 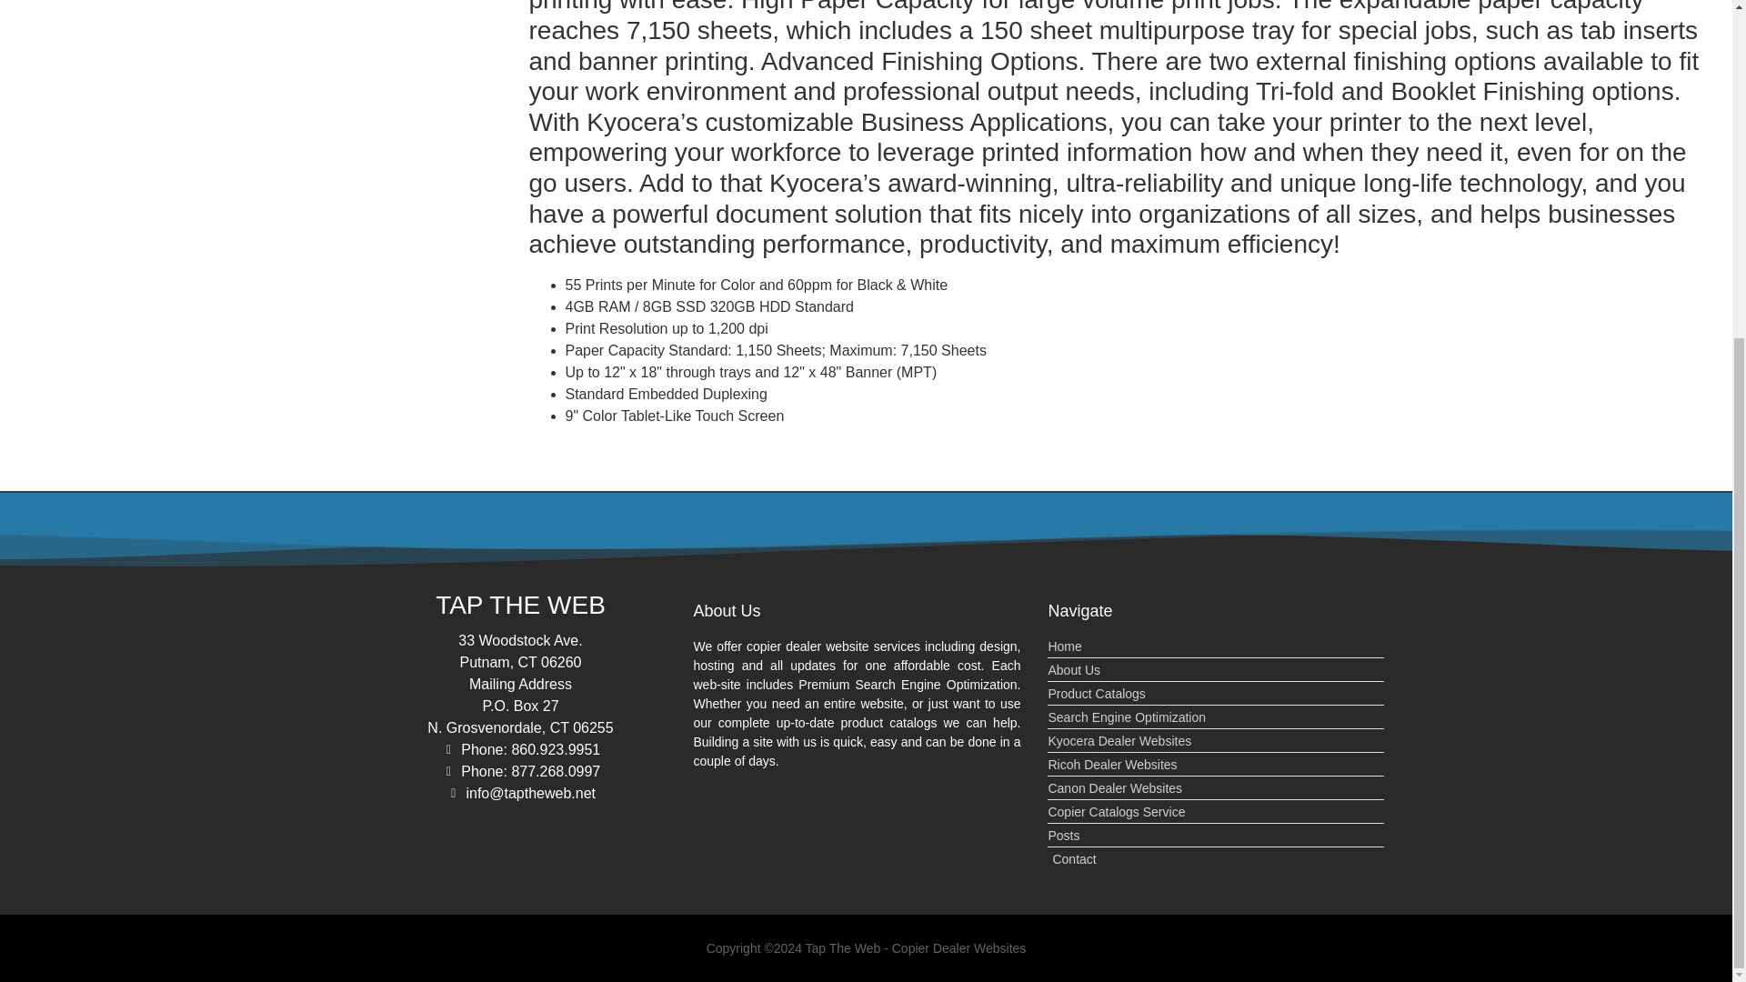 I want to click on About Us, so click(x=1216, y=670).